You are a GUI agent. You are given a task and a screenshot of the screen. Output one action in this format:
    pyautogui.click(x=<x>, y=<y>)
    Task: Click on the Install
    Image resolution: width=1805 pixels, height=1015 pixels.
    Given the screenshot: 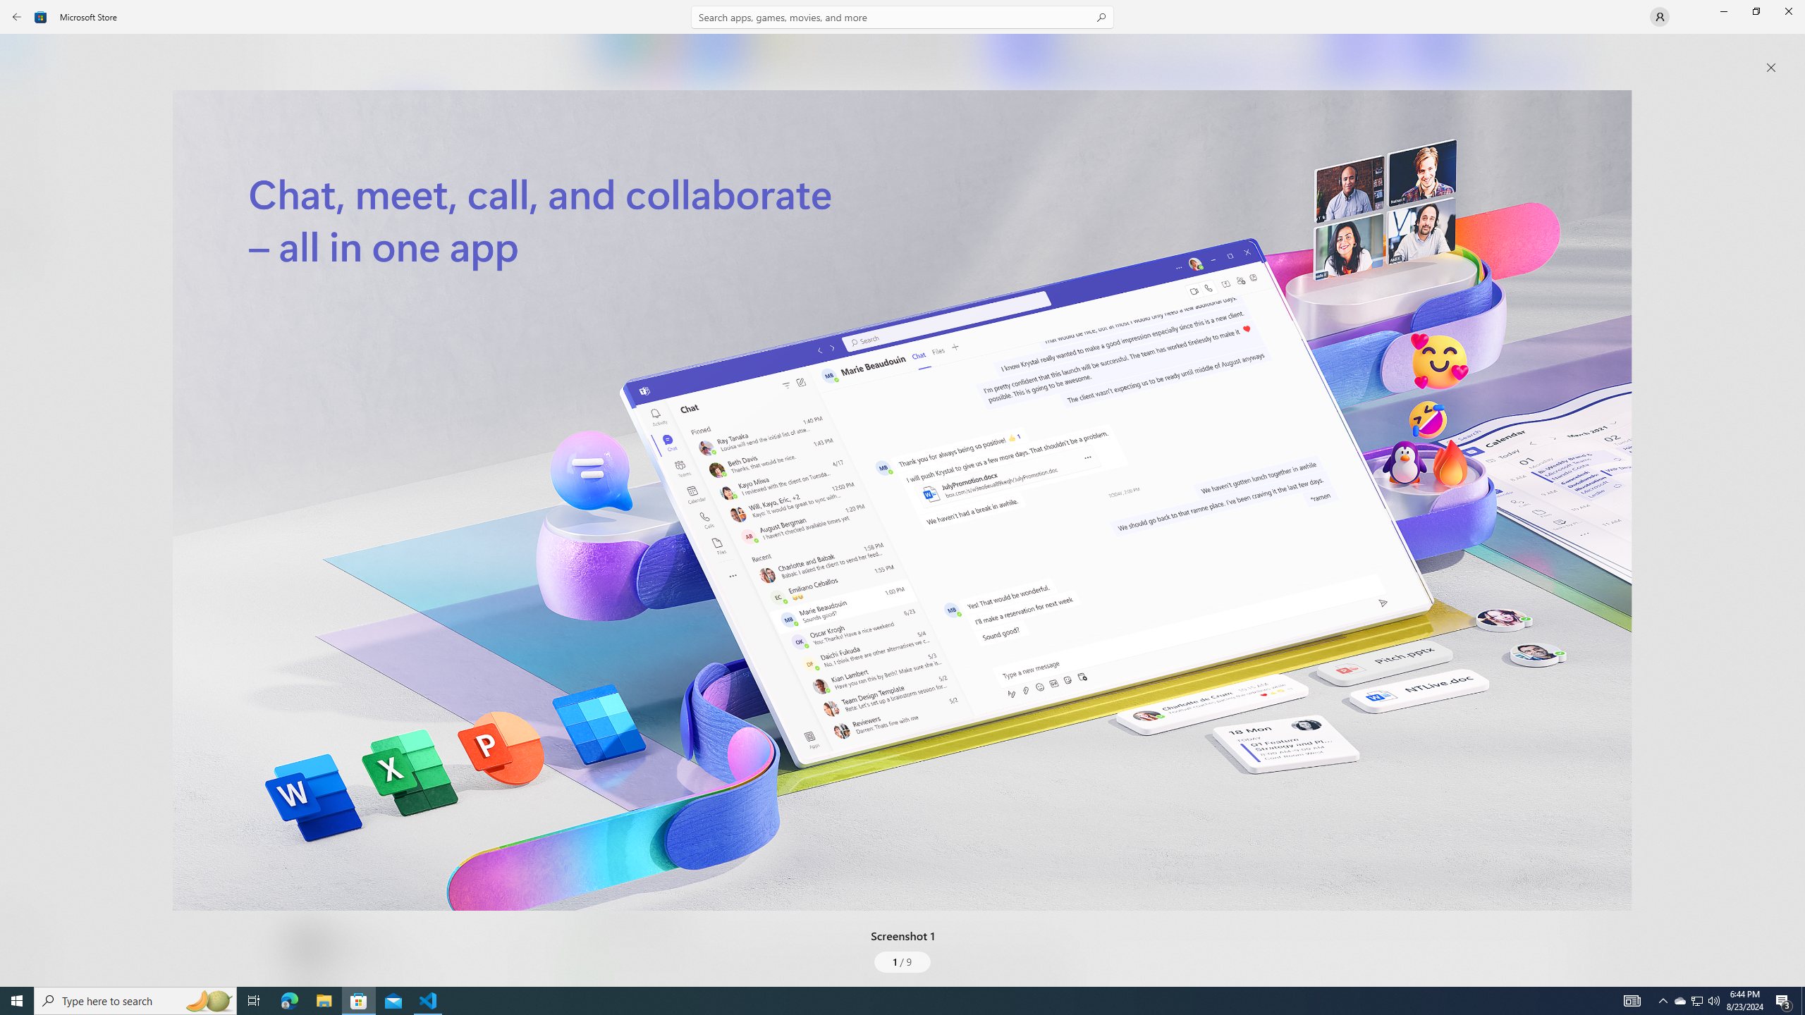 What is the action you would take?
    pyautogui.click(x=414, y=302)
    